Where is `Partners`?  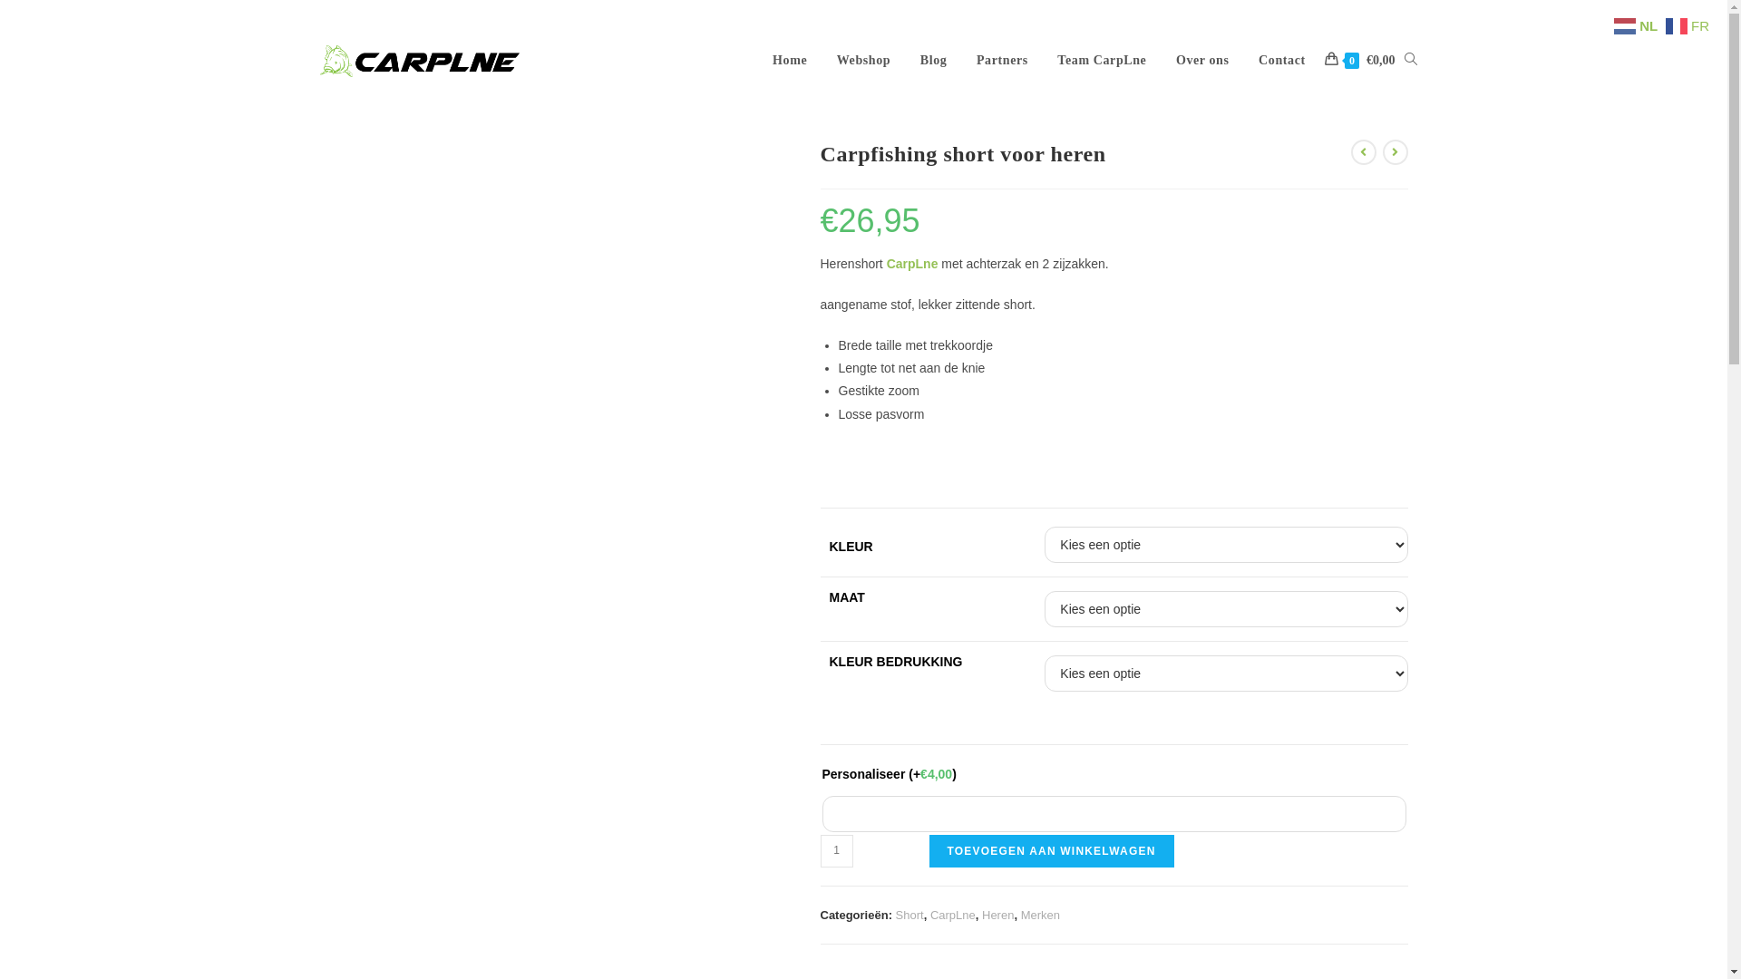
Partners is located at coordinates (1003, 61).